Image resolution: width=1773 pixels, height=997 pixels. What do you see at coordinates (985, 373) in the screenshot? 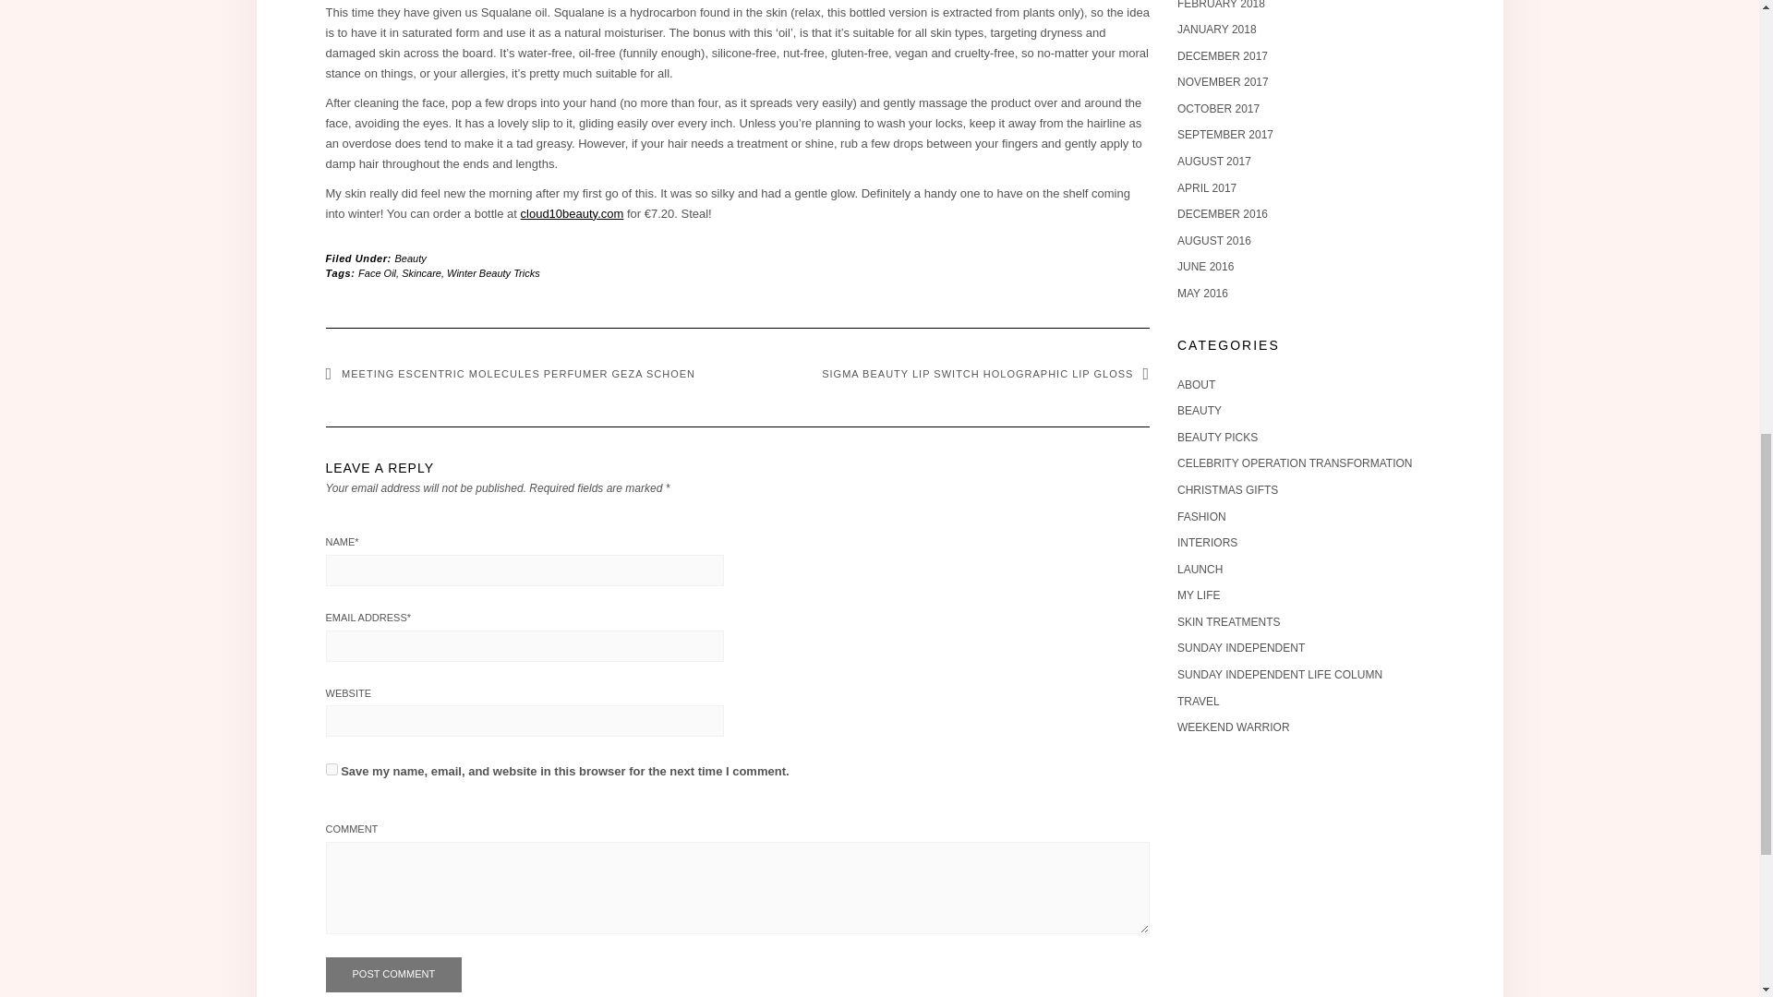
I see `SIGMA BEAUTY LIP SWITCH HOLOGRAPHIC LIP GLOSS` at bounding box center [985, 373].